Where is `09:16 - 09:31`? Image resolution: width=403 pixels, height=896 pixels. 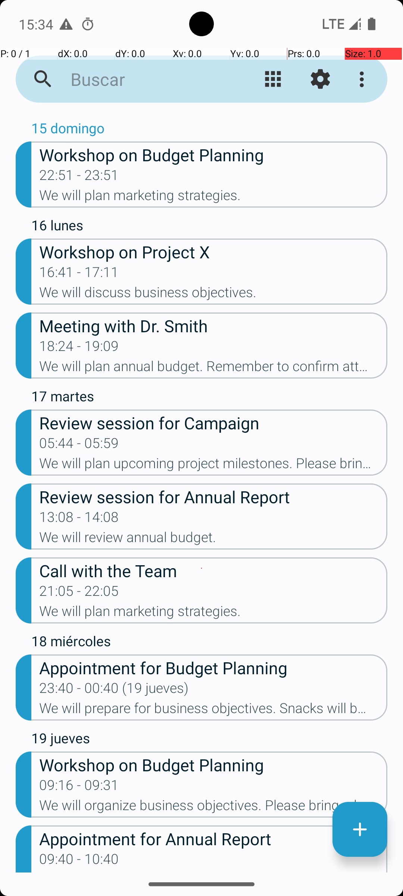
09:16 - 09:31 is located at coordinates (79, 787).